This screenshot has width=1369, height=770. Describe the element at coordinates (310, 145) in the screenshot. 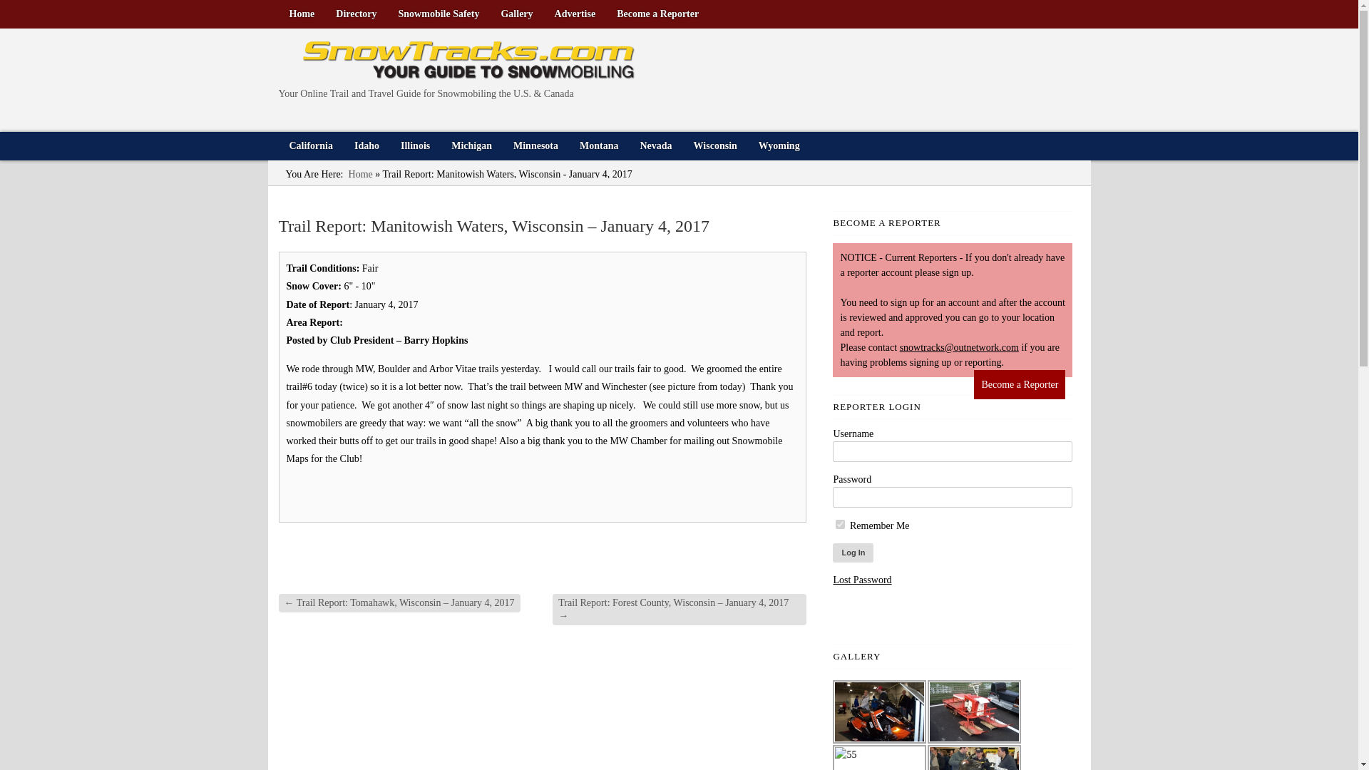

I see `California` at that location.